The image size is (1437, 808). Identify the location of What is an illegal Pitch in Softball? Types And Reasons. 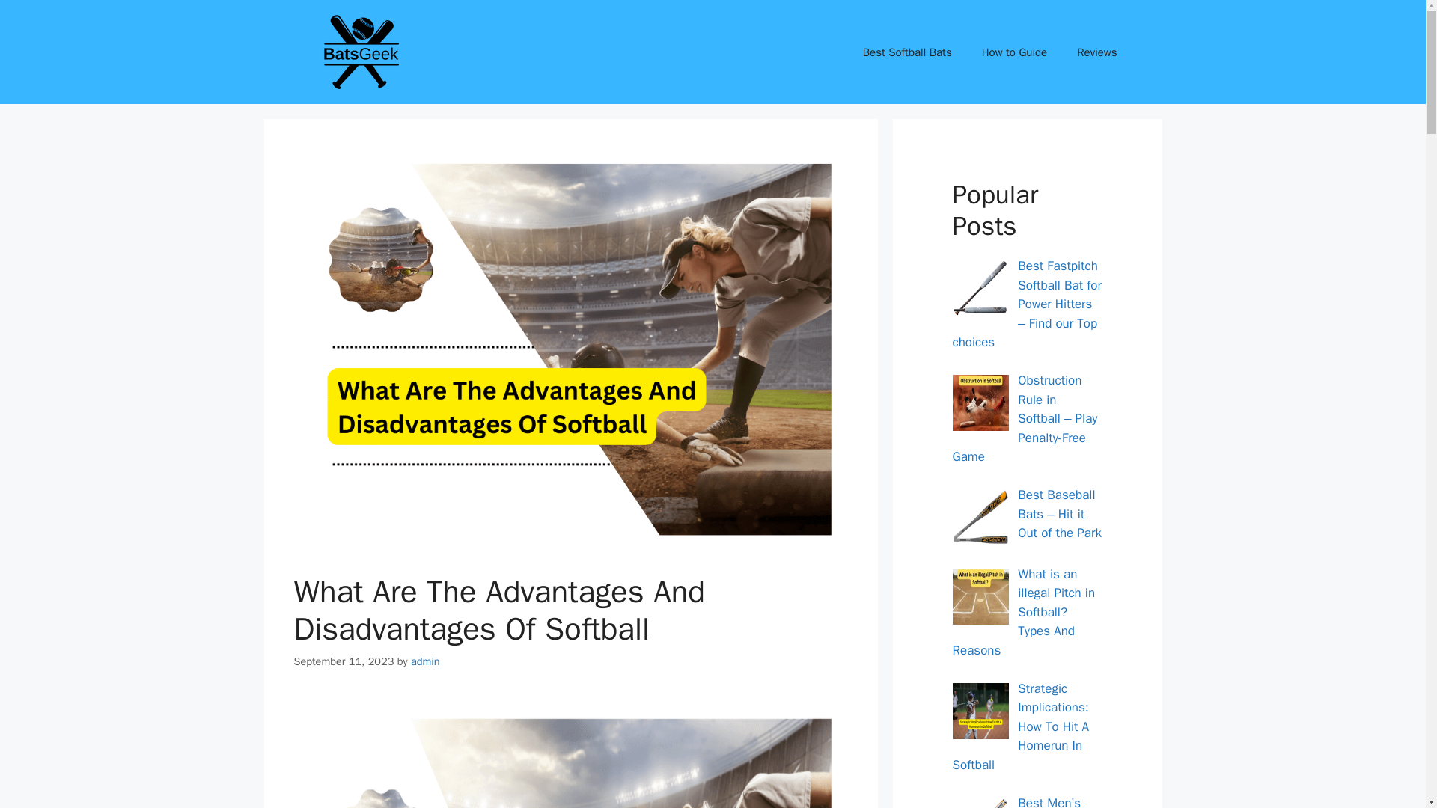
(1023, 612).